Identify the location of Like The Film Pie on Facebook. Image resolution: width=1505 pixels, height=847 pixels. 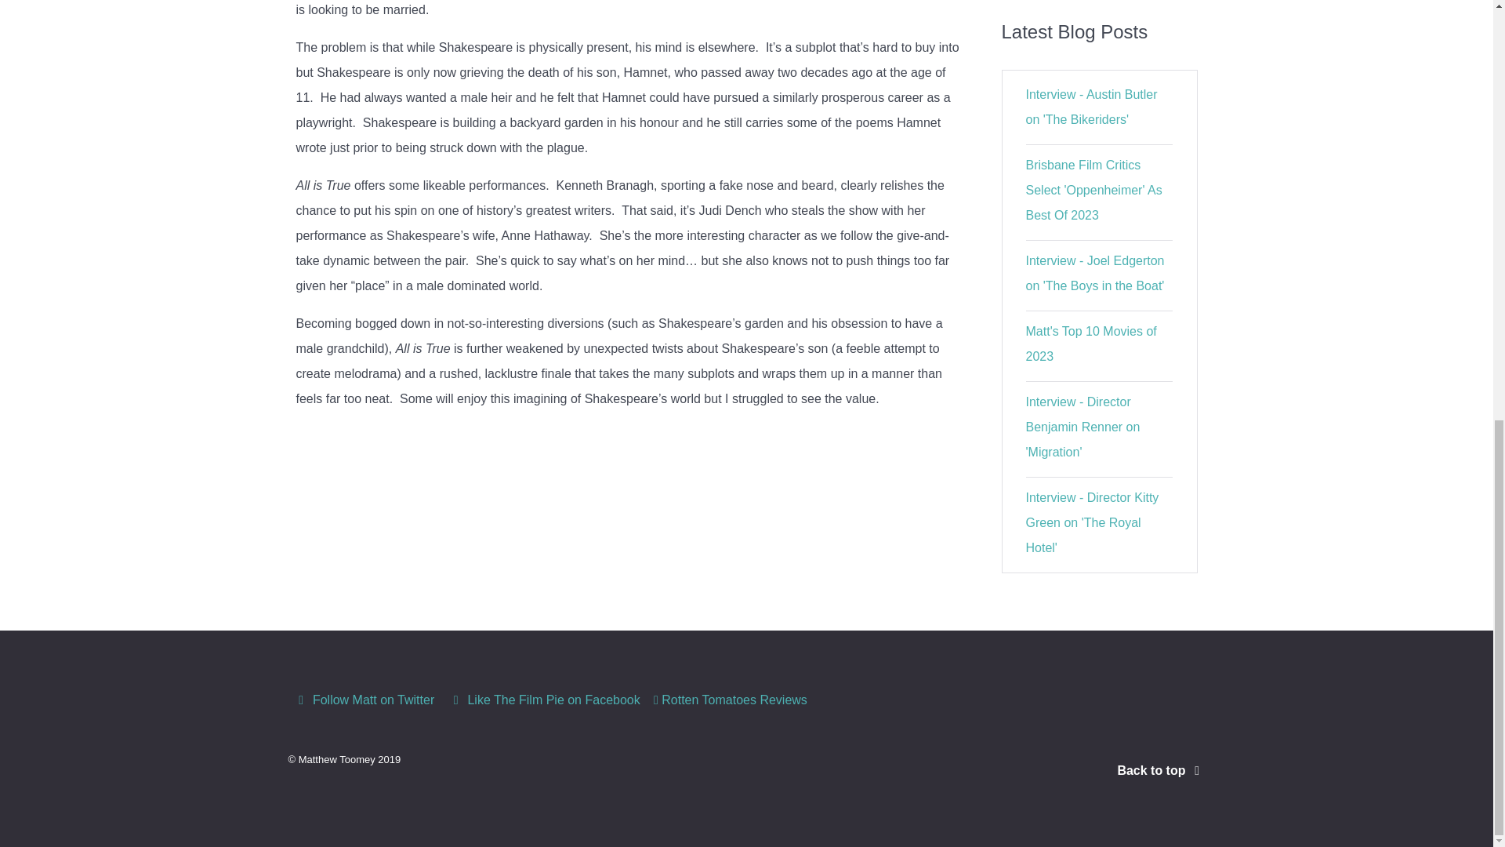
(546, 700).